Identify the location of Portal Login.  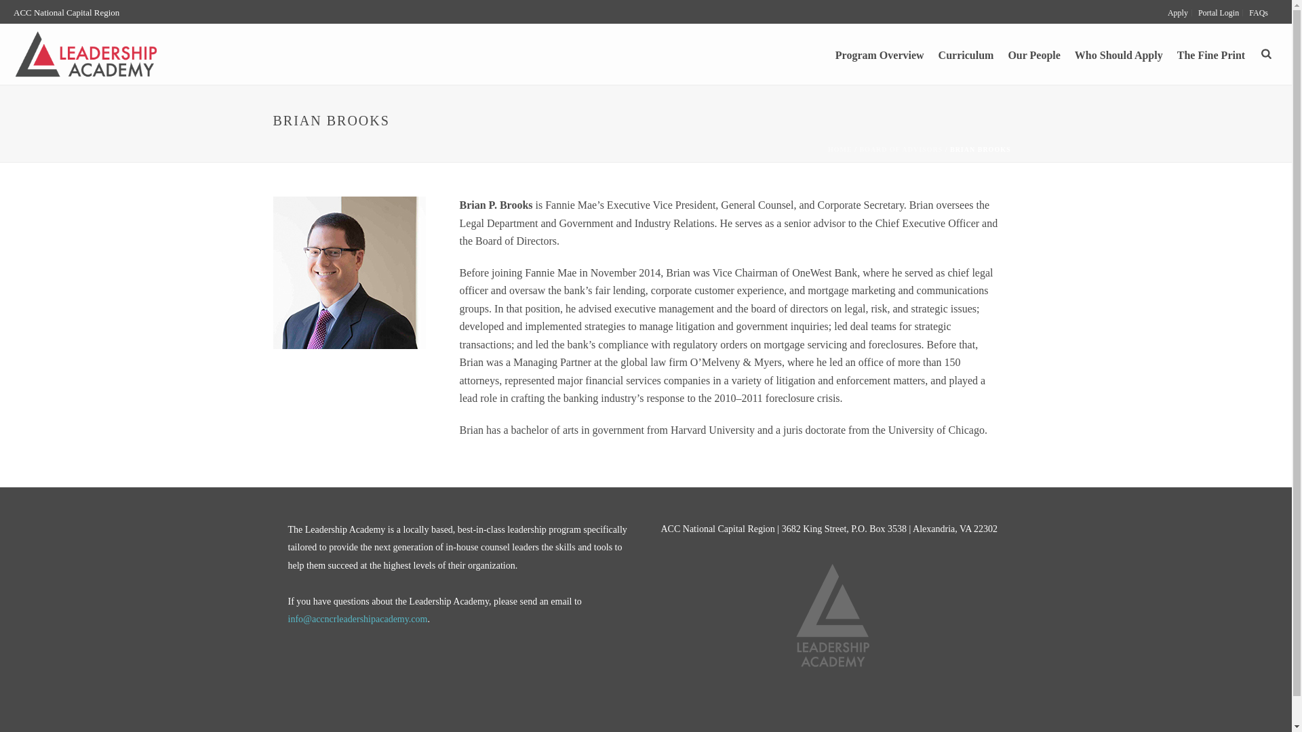
(1219, 12).